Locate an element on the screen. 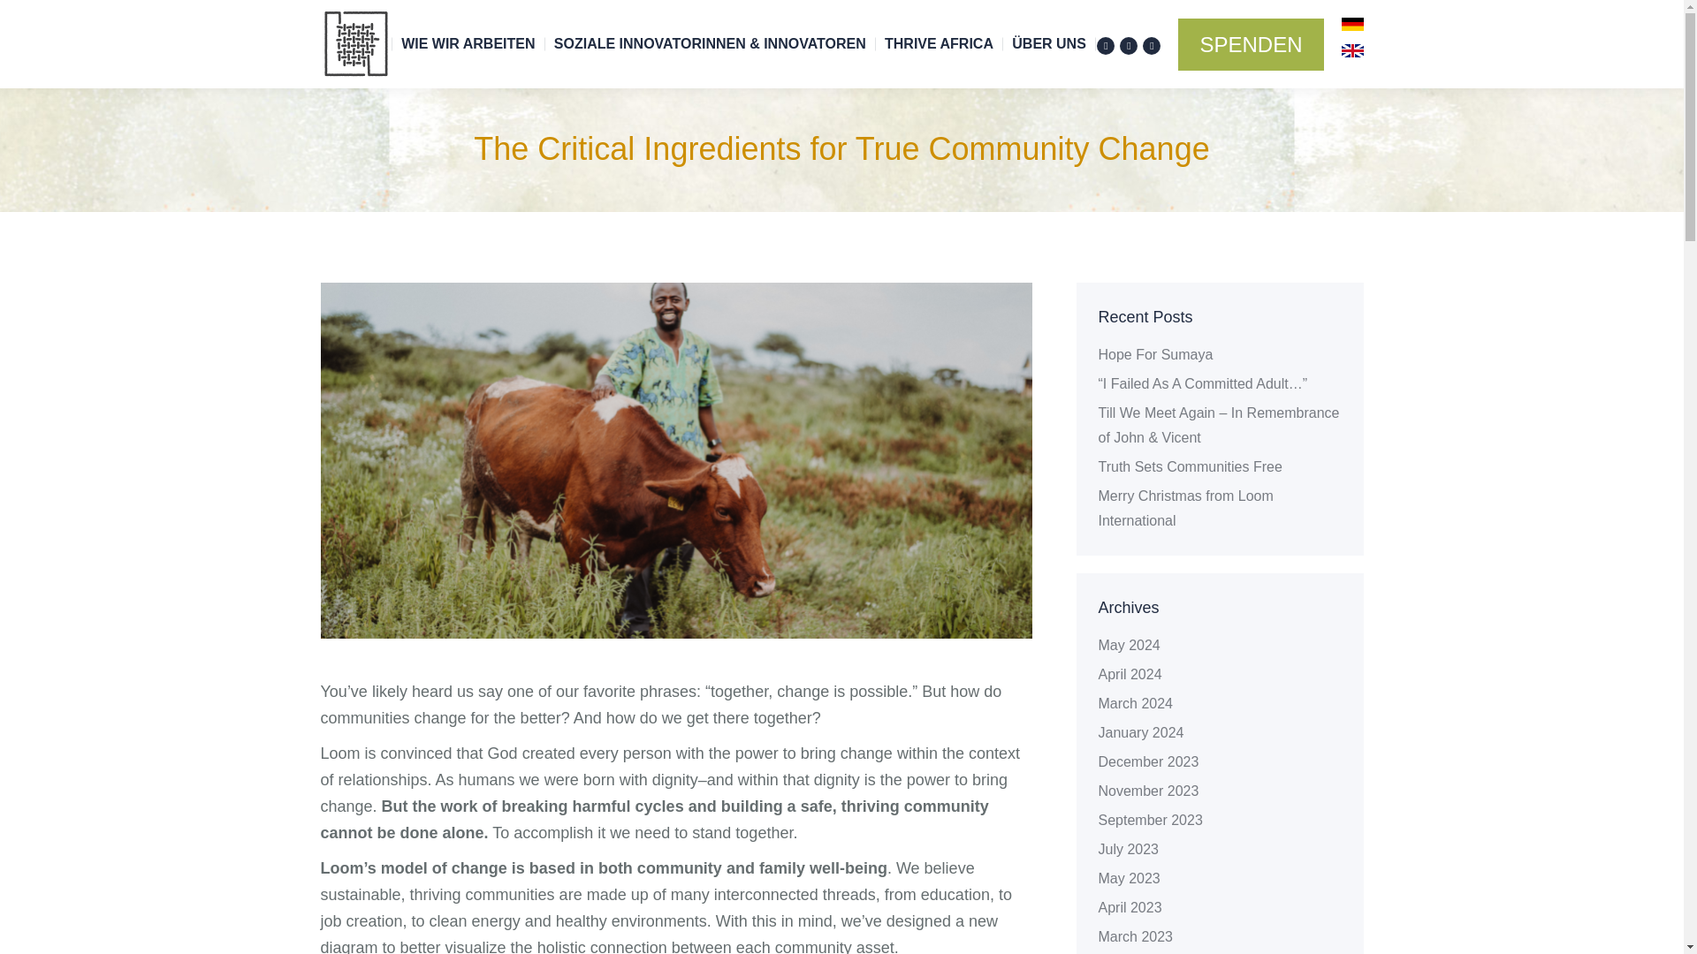  Mail page opens in new window is located at coordinates (1151, 46).